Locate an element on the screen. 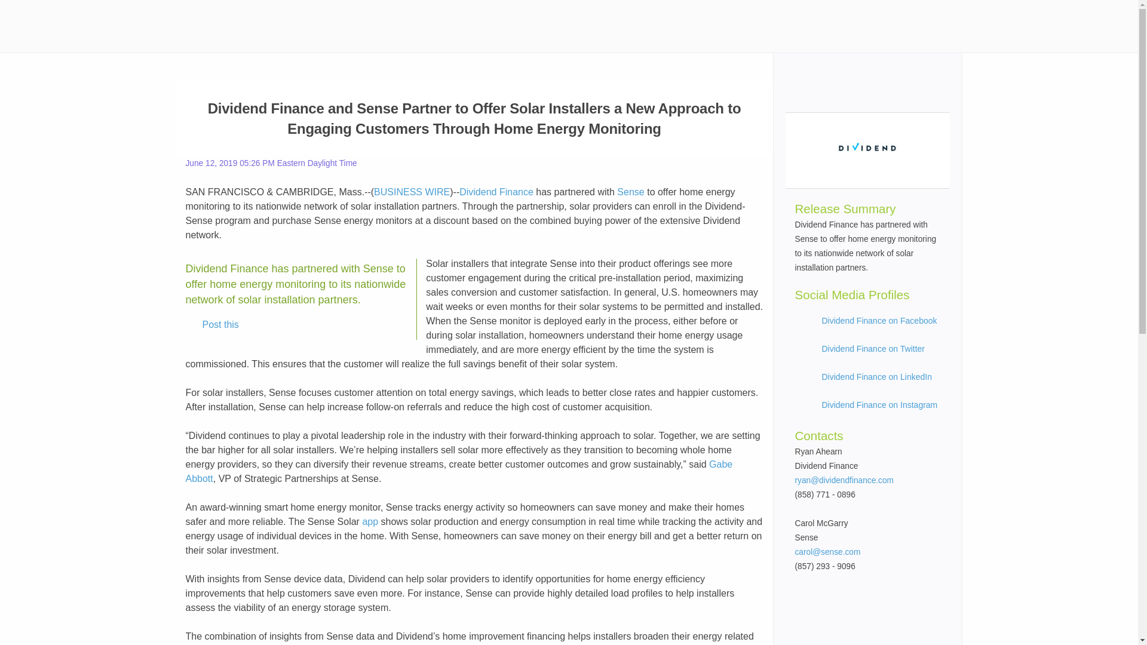 The height and width of the screenshot is (645, 1147). Dividend Finance on Twitter is located at coordinates (873, 348).